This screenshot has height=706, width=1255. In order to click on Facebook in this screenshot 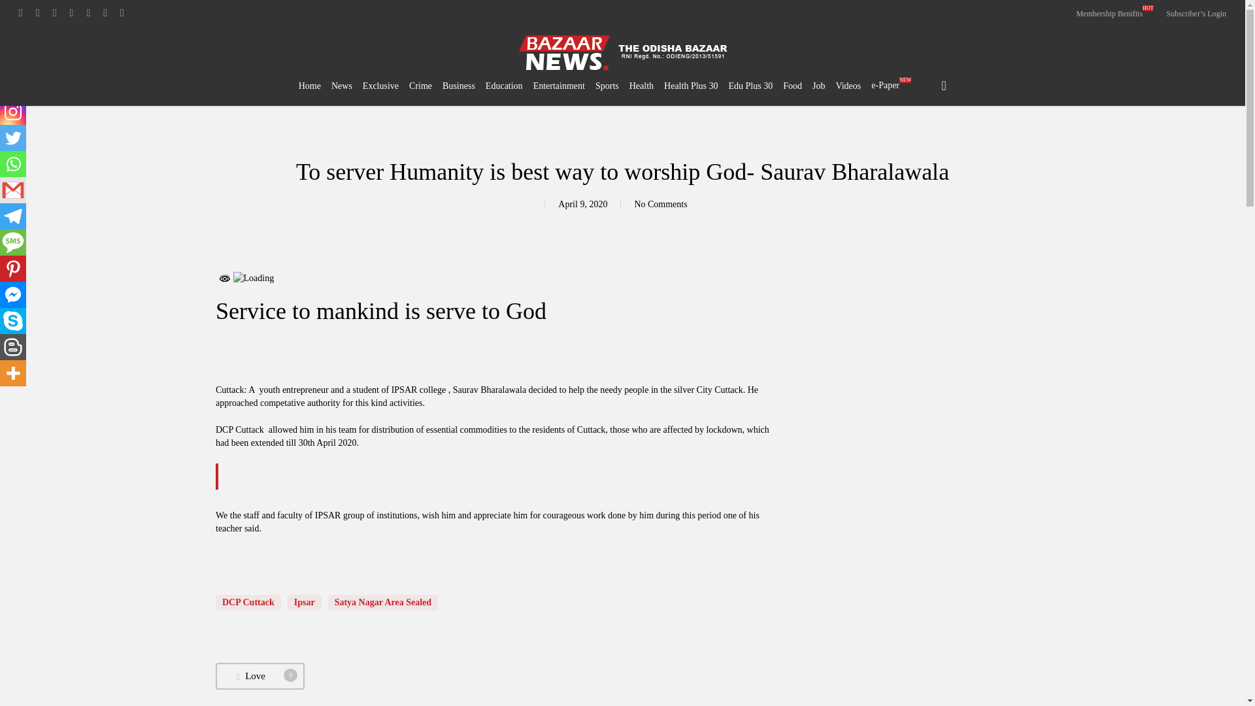, I will do `click(13, 86)`.